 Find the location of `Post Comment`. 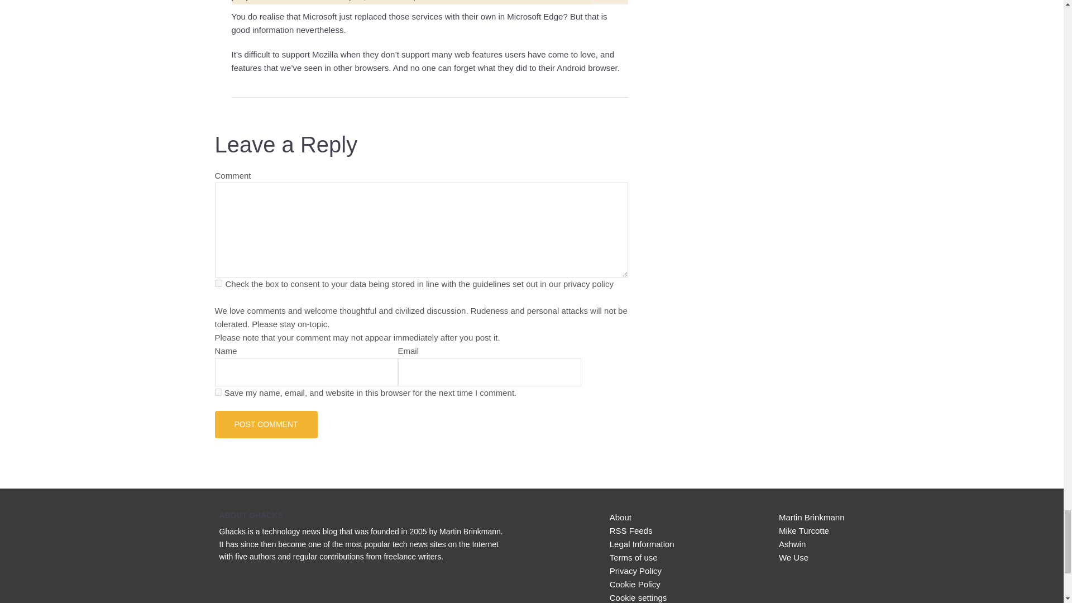

Post Comment is located at coordinates (266, 424).